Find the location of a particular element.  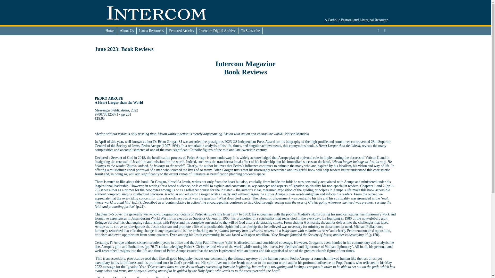

Intercom Digital Archive is located at coordinates (218, 31).